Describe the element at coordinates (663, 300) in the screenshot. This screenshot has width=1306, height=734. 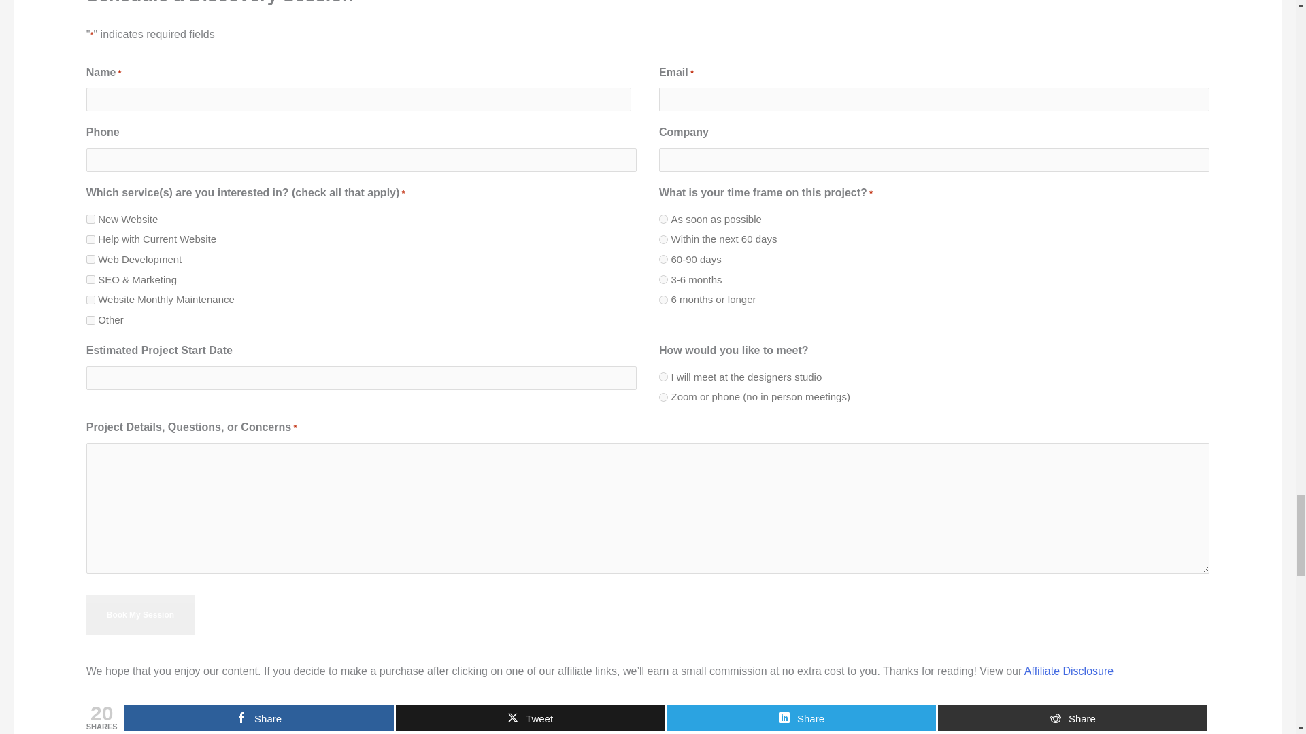
I see `6 months or longer` at that location.